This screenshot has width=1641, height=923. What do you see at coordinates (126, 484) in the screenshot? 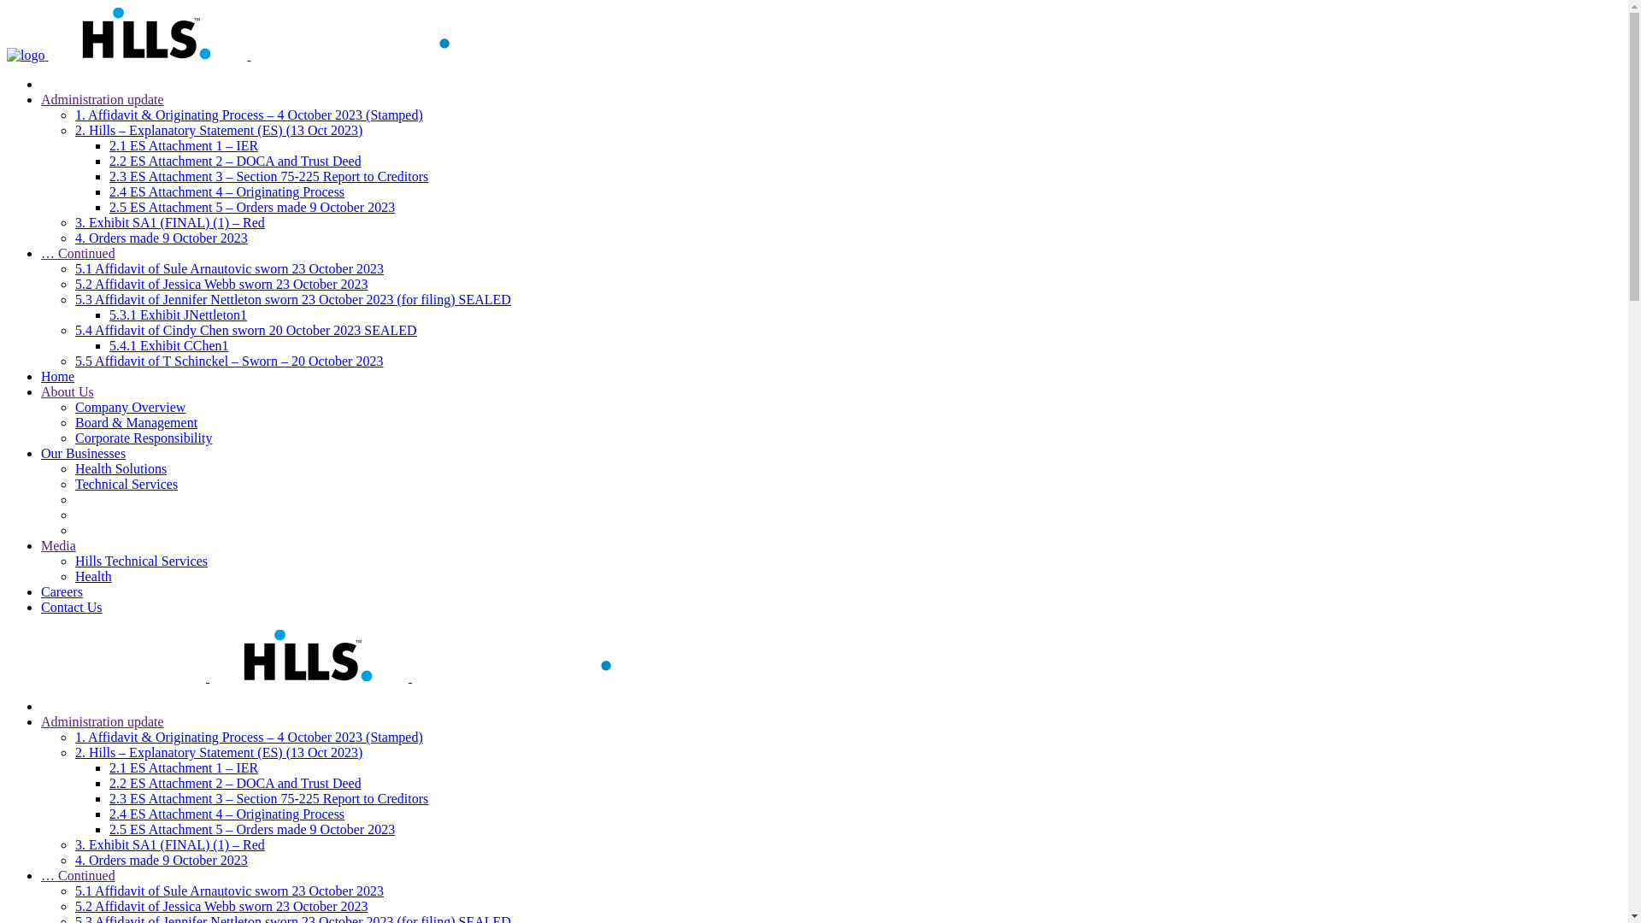
I see `Technical Services` at bounding box center [126, 484].